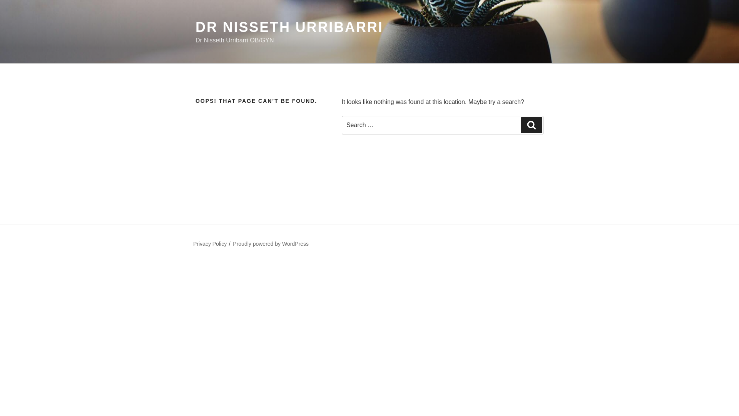 The height and width of the screenshot is (416, 739). Describe the element at coordinates (532, 125) in the screenshot. I see `Search` at that location.